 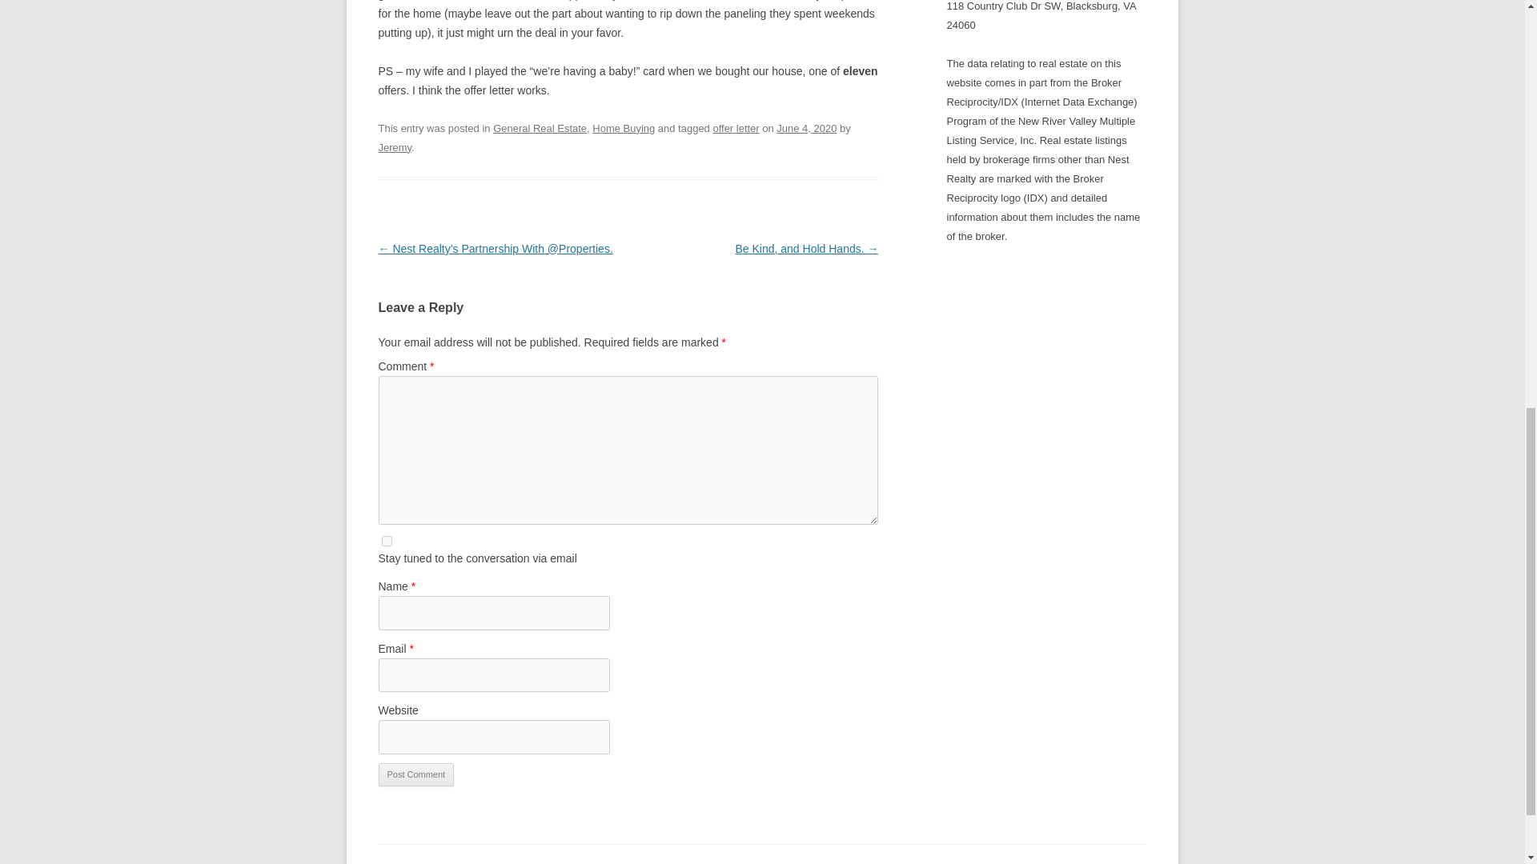 What do you see at coordinates (415, 774) in the screenshot?
I see `Post Comment` at bounding box center [415, 774].